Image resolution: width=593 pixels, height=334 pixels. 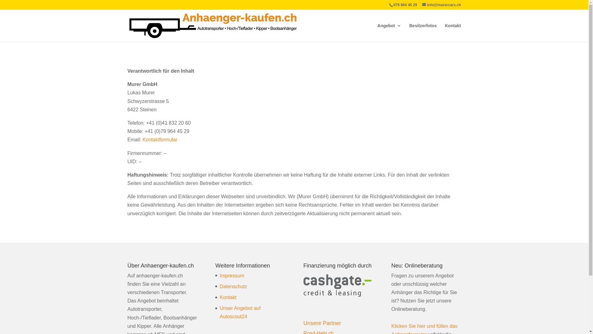 I want to click on info@murercars.ch, so click(x=442, y=5).